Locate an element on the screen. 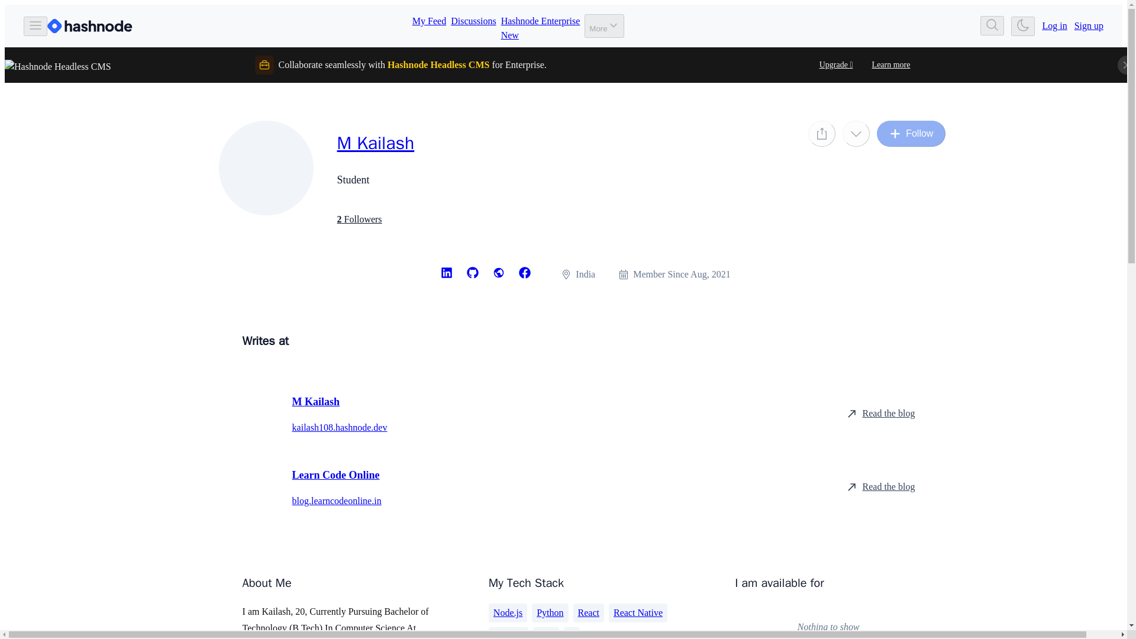  Dismiss is located at coordinates (1127, 65).